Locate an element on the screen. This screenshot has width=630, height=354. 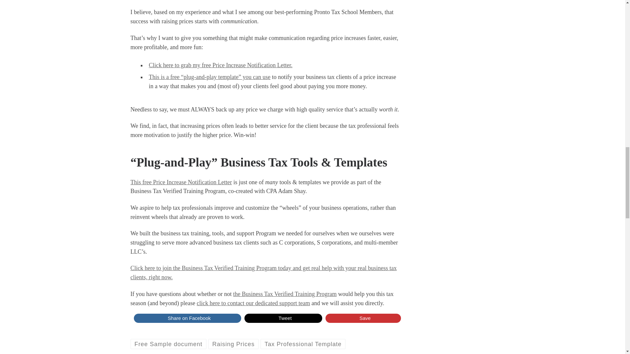
View all posts in Raising Prices is located at coordinates (234, 344).